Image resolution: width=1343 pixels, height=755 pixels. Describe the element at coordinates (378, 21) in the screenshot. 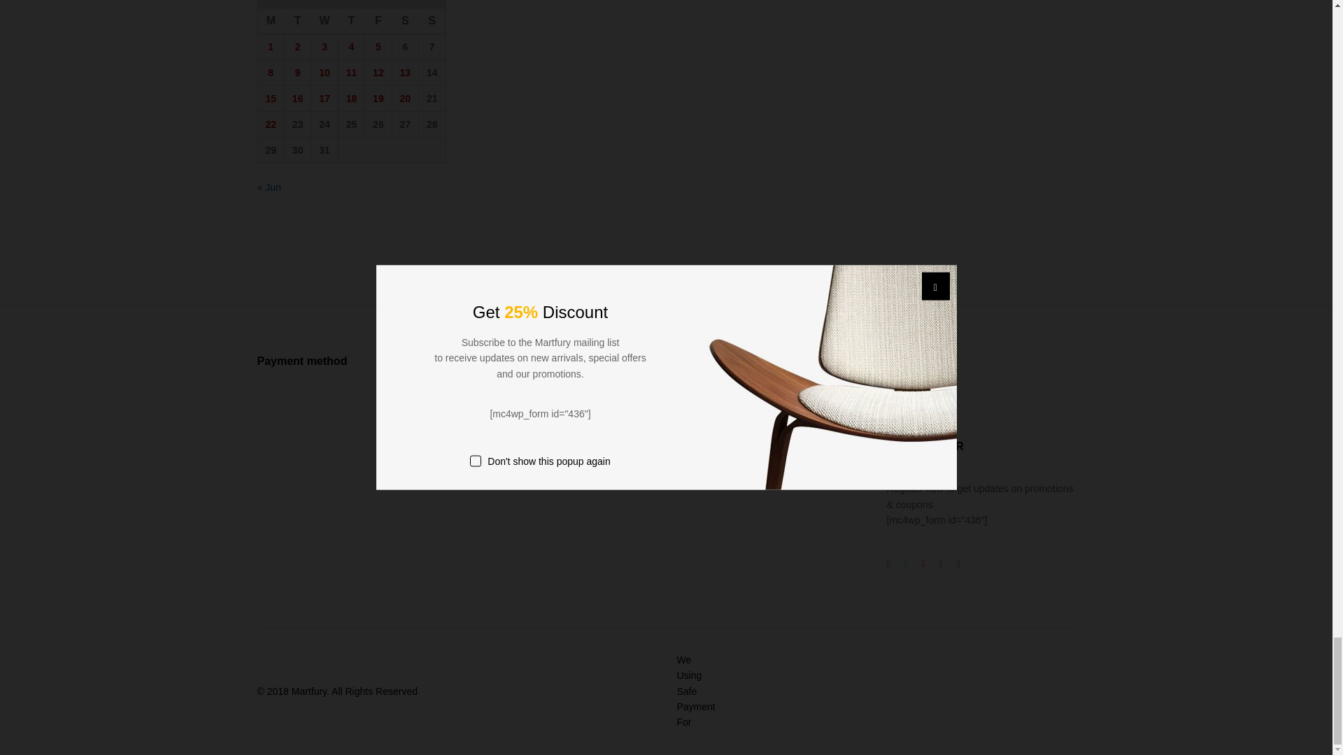

I see `Friday` at that location.